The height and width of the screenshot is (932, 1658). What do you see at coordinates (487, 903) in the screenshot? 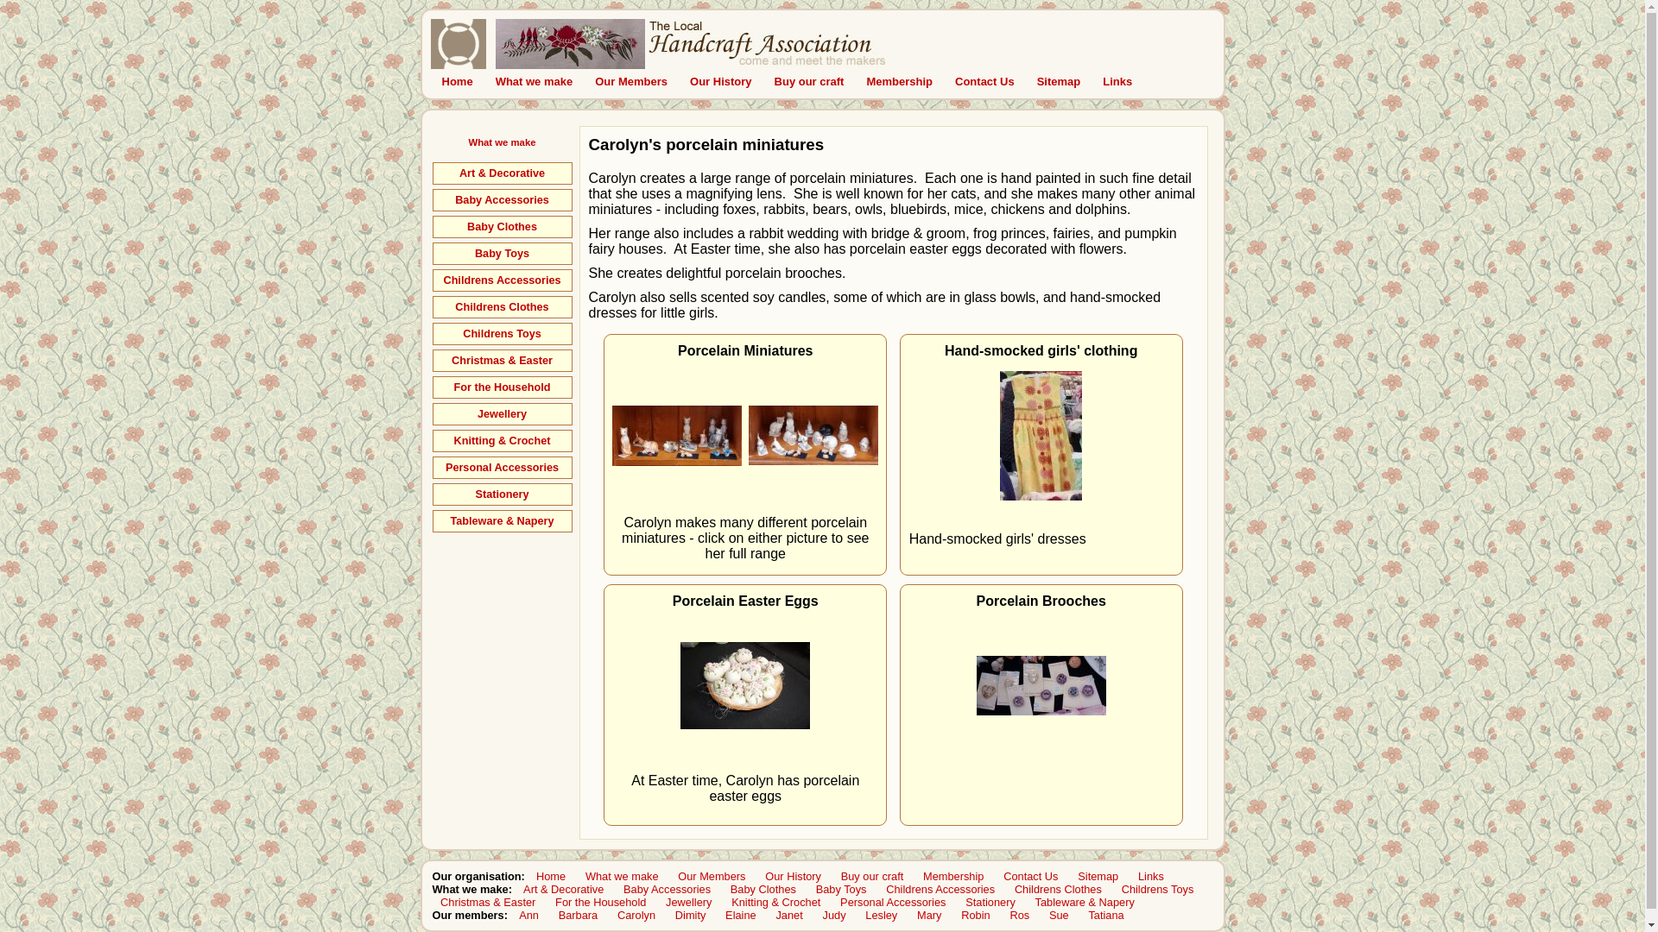
I see `Christmas & Easter` at bounding box center [487, 903].